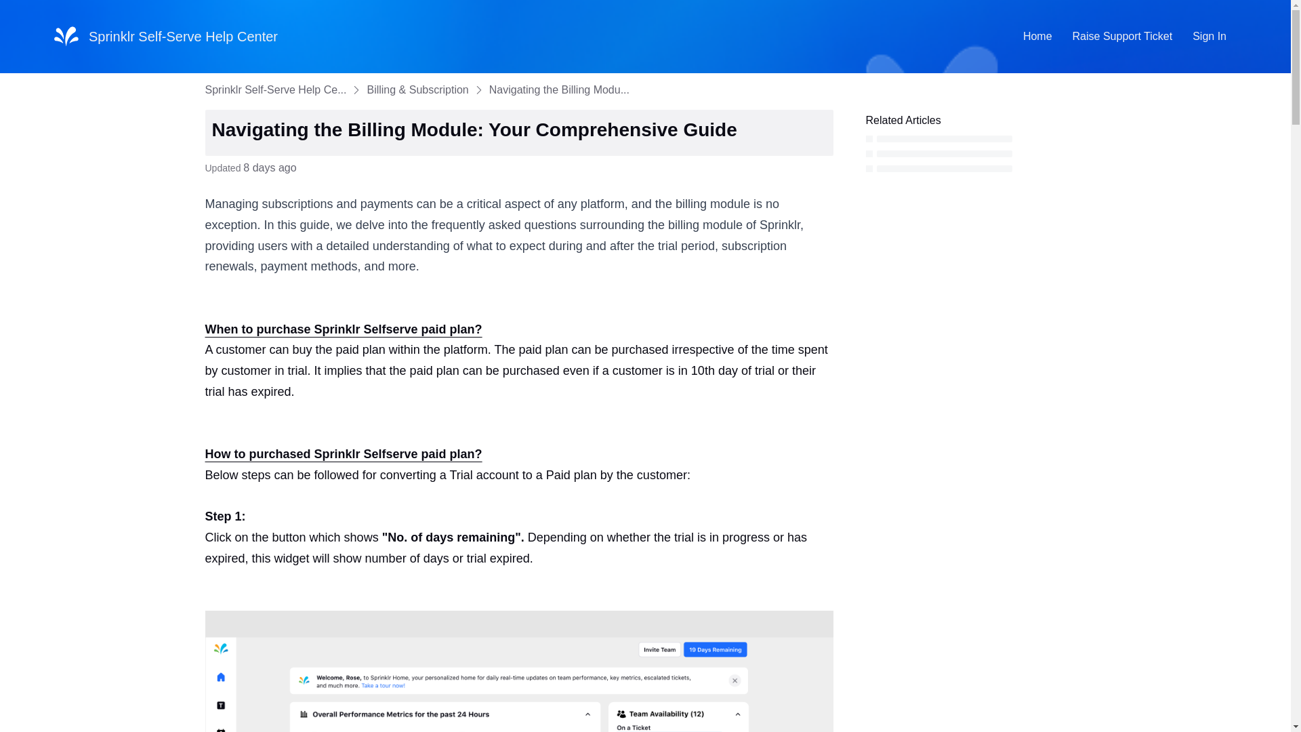 Image resolution: width=1301 pixels, height=732 pixels. What do you see at coordinates (1122, 37) in the screenshot?
I see `Raise Support Ticket` at bounding box center [1122, 37].